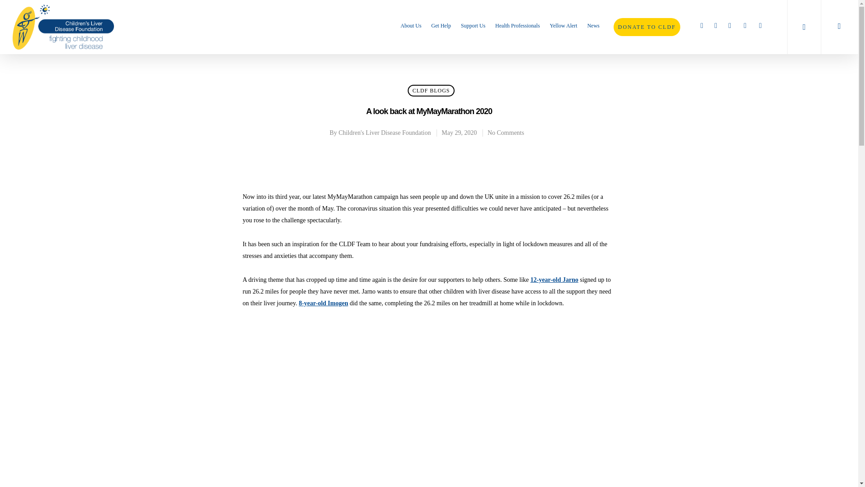  Describe the element at coordinates (517, 28) in the screenshot. I see `Health Professionals` at that location.